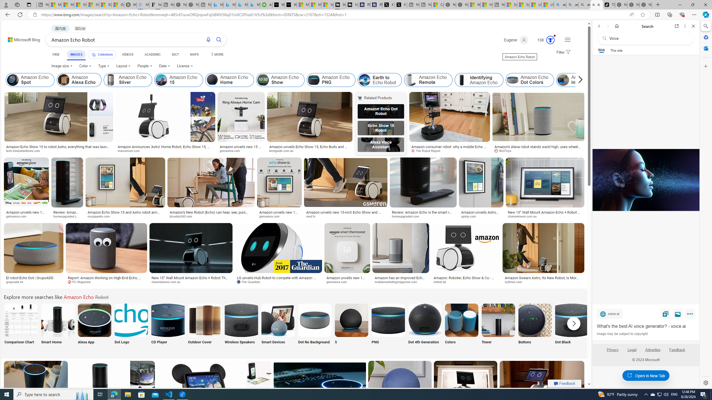  I want to click on Customize, so click(705, 66).